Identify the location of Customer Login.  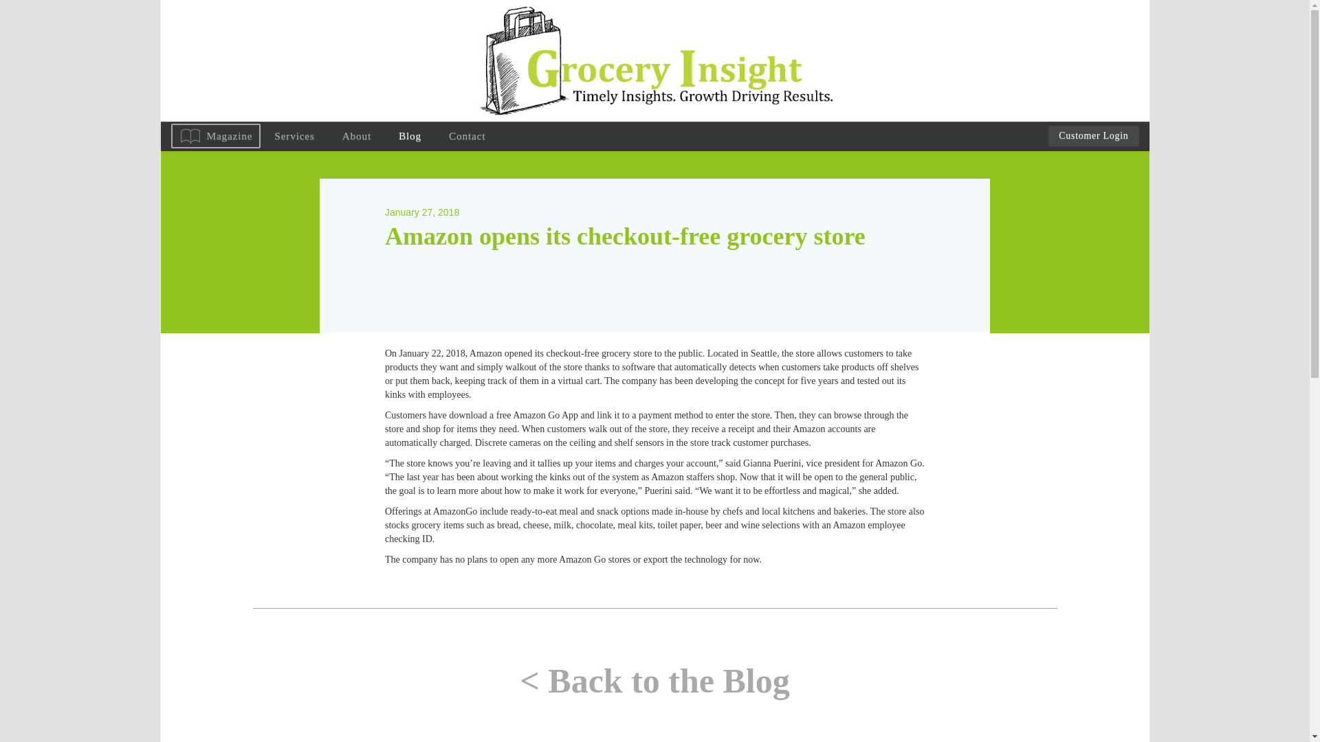
(1093, 135).